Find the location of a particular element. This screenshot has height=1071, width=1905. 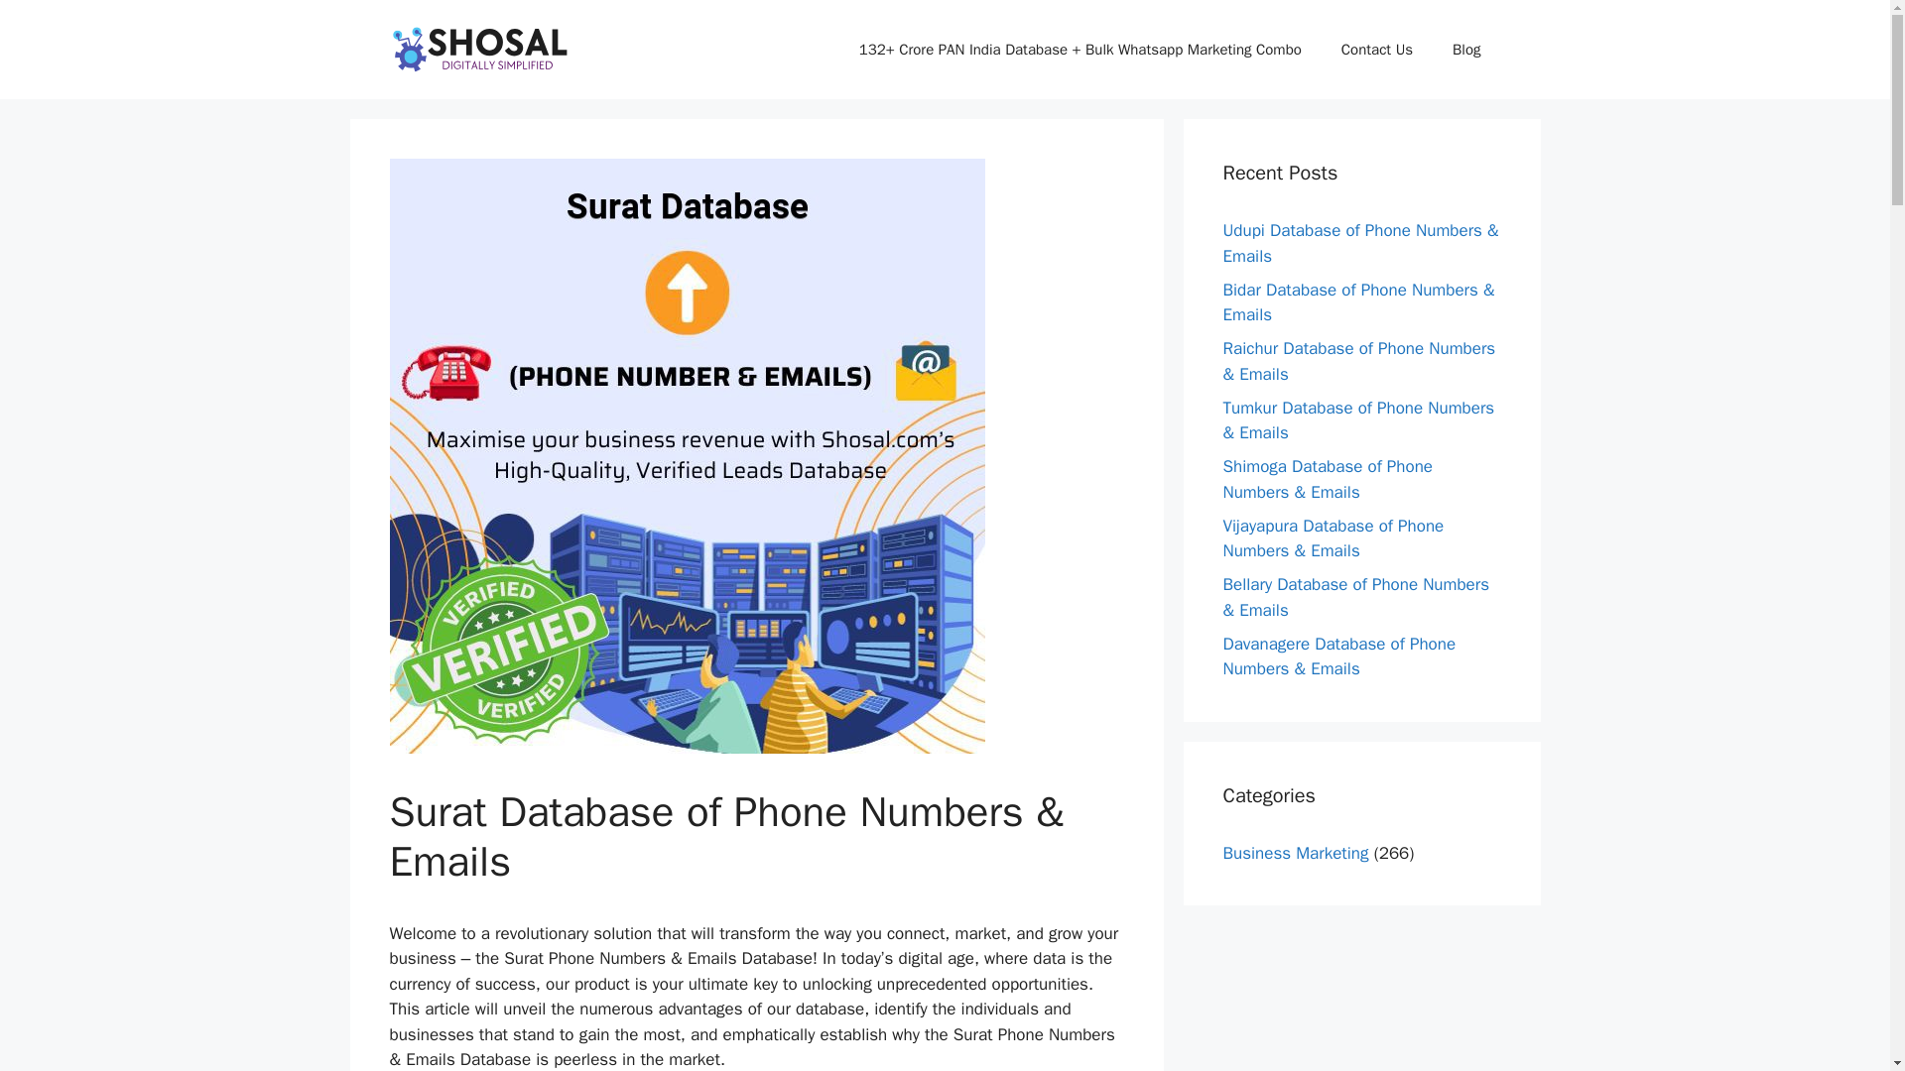

Business Marketing is located at coordinates (1295, 853).